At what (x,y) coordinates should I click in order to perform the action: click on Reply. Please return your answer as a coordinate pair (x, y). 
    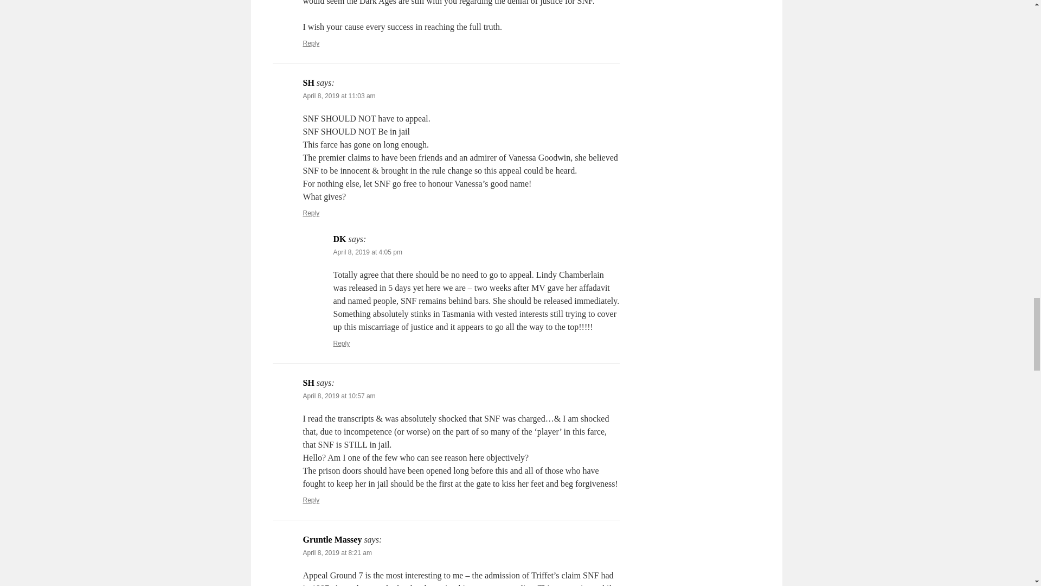
    Looking at the image, I should click on (311, 500).